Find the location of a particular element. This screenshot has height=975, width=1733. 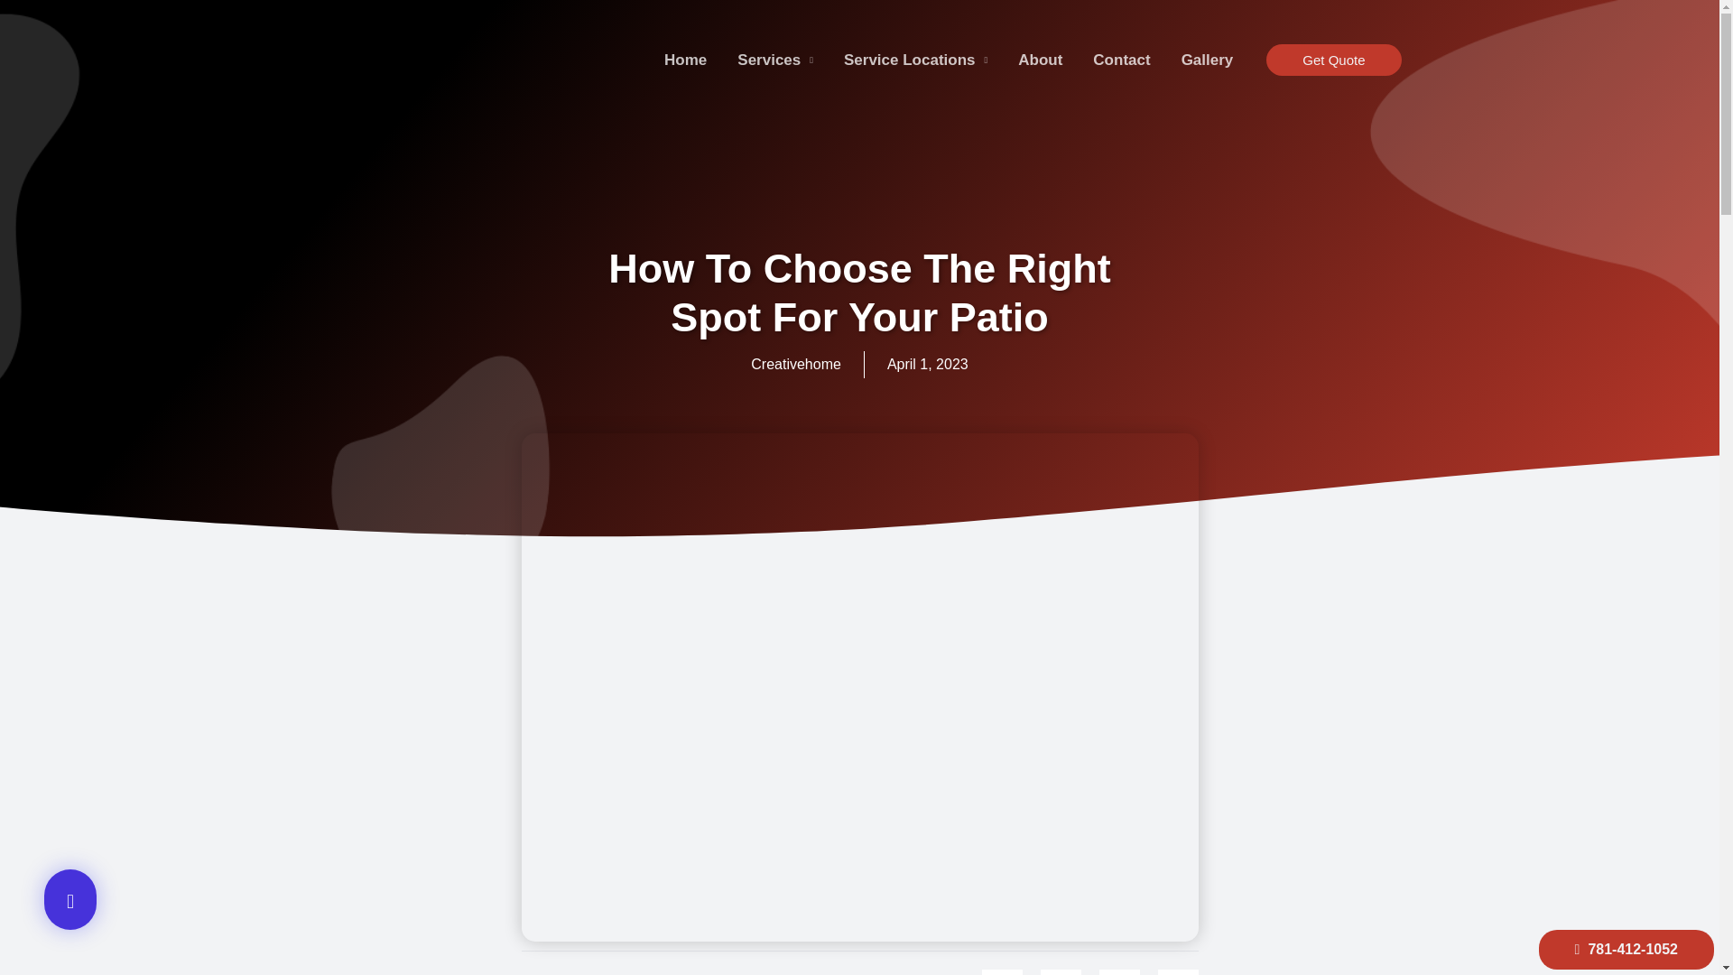

Gallery is located at coordinates (1208, 60).